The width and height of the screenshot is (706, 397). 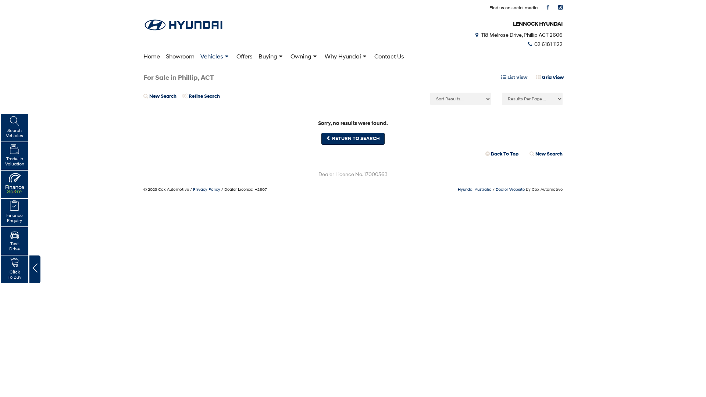 I want to click on 02 6181 1122, so click(x=545, y=44).